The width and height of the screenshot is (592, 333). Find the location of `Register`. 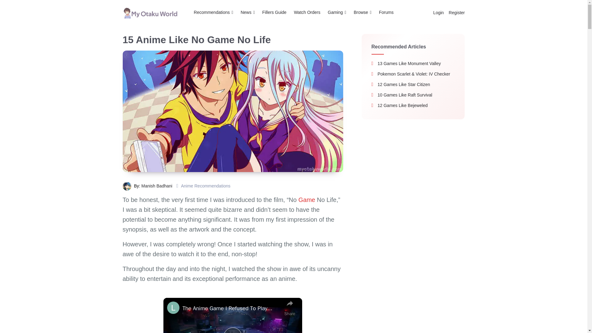

Register is located at coordinates (455, 12).